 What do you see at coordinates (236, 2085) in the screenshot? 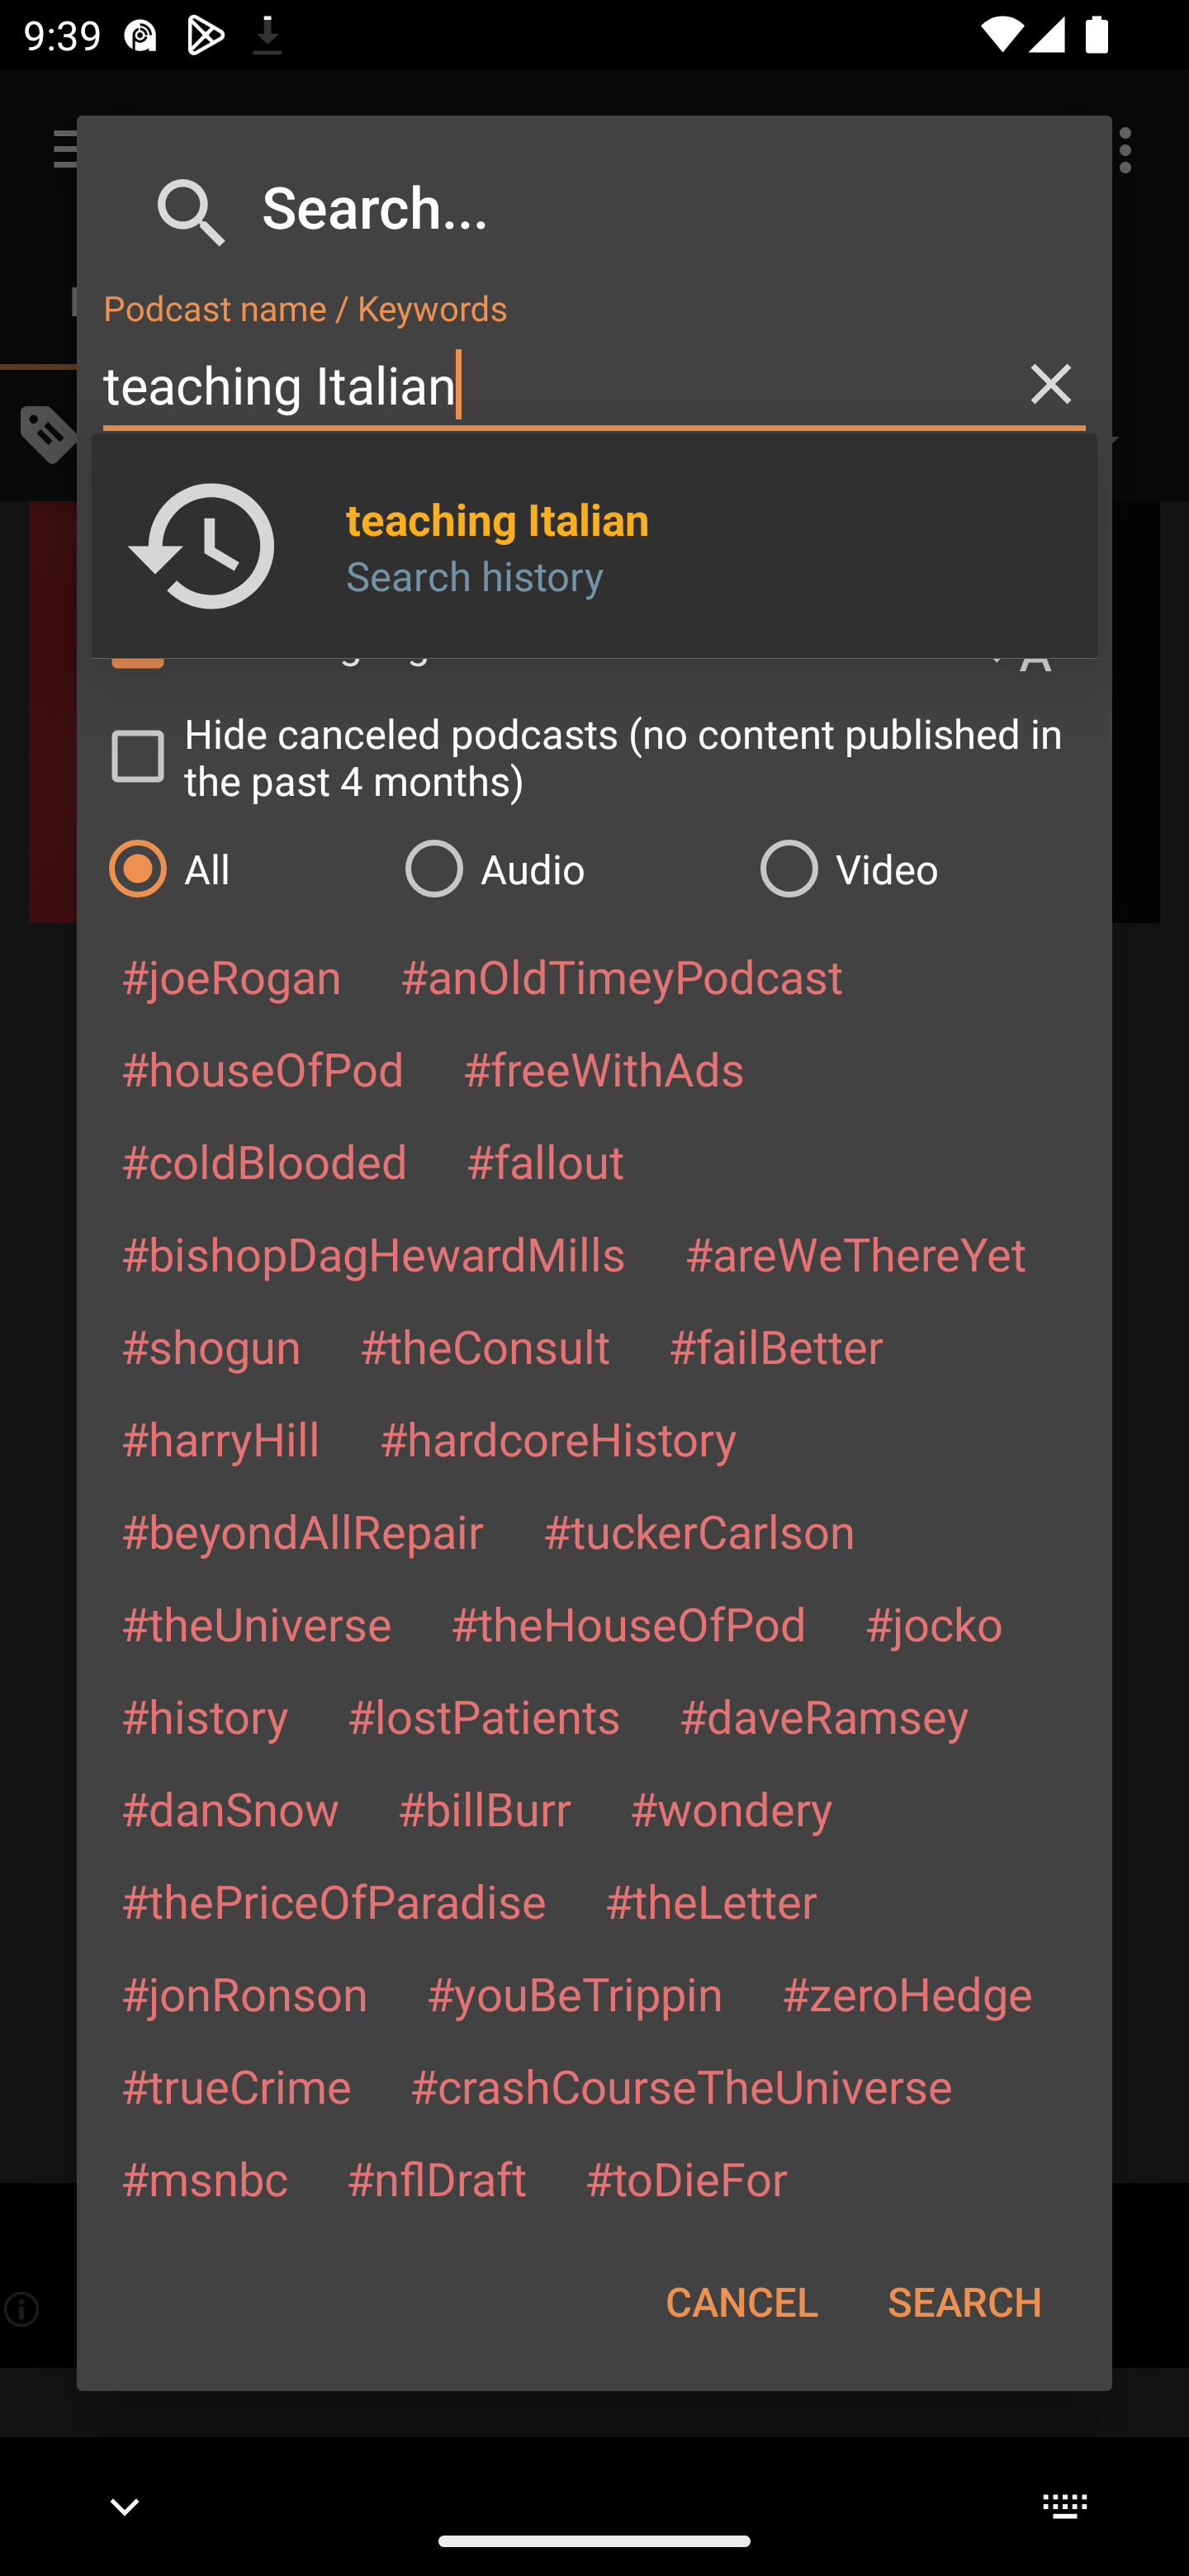
I see `#trueCrime` at bounding box center [236, 2085].